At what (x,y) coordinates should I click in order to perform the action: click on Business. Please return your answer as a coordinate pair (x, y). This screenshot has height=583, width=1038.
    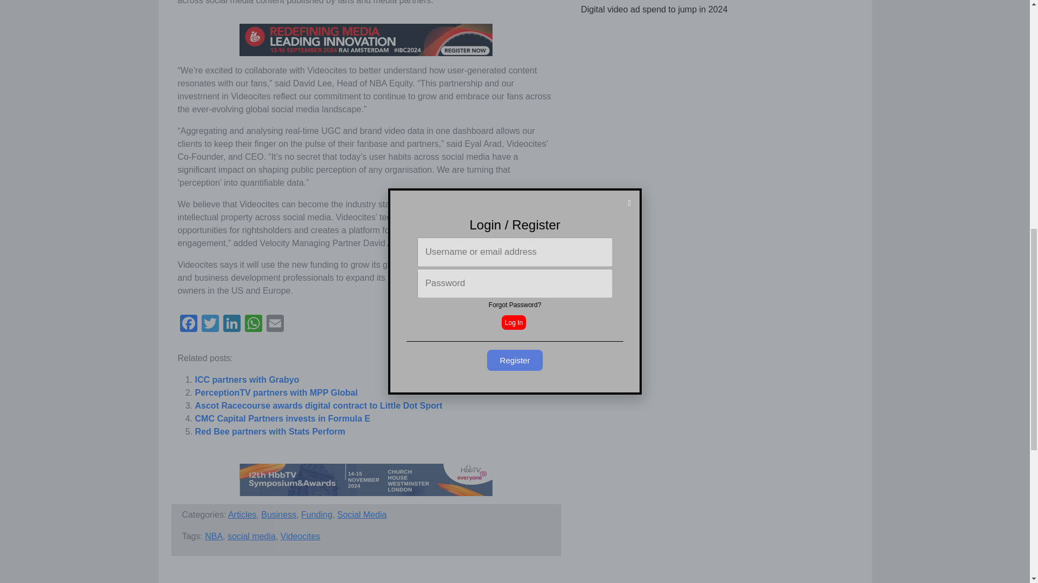
    Looking at the image, I should click on (278, 515).